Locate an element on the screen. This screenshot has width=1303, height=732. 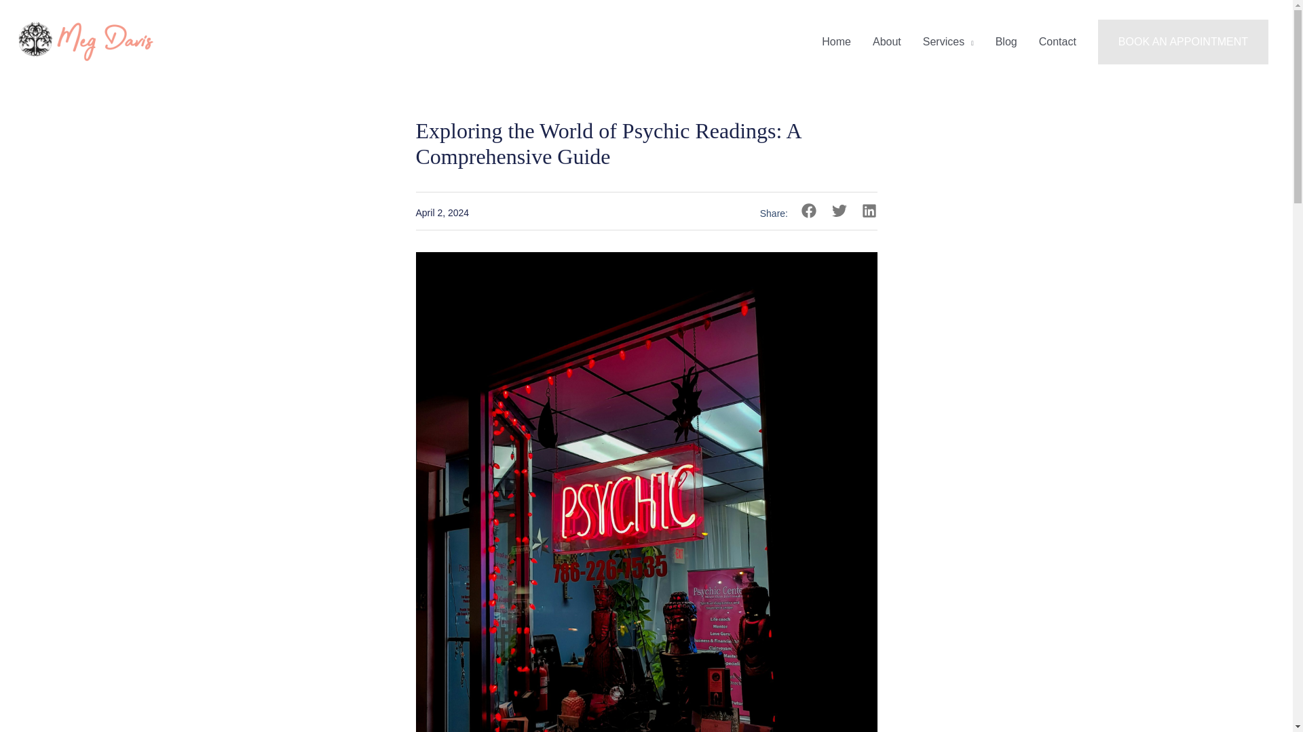
April 2, 2024 is located at coordinates (442, 213).